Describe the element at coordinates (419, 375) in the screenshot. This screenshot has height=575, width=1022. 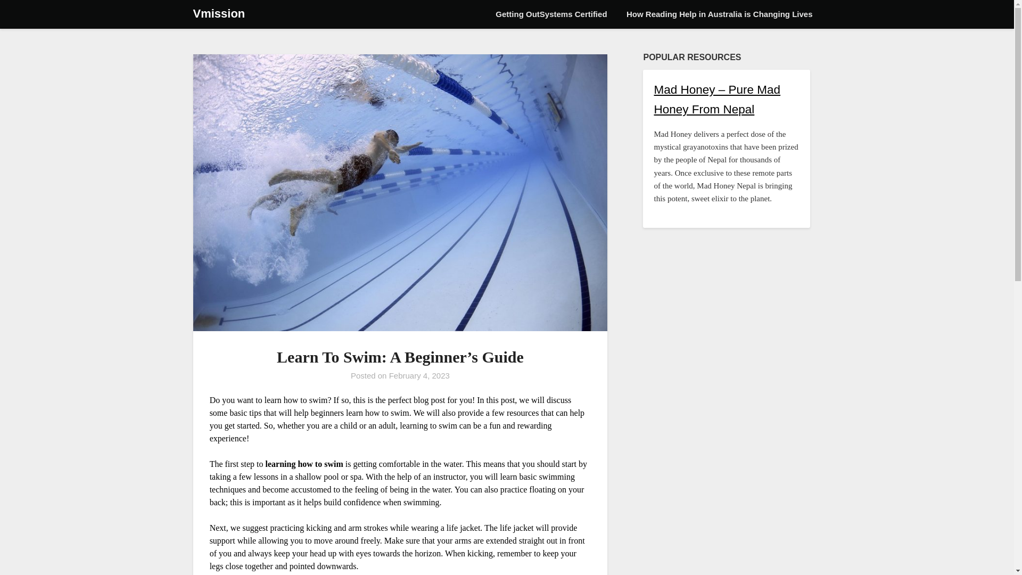
I see `February 4, 2023` at that location.